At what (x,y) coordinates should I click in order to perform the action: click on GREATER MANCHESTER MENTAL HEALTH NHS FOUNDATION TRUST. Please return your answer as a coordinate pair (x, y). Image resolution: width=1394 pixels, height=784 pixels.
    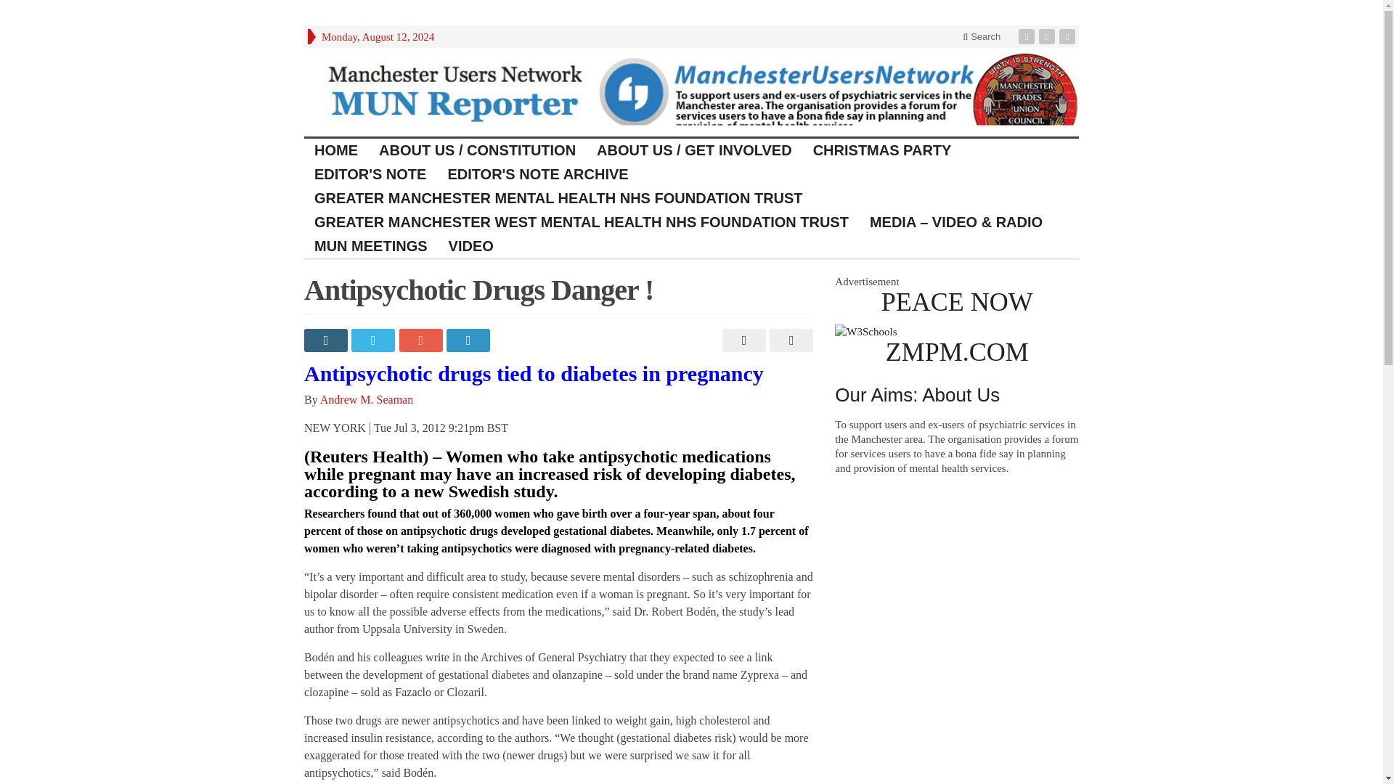
    Looking at the image, I should click on (559, 199).